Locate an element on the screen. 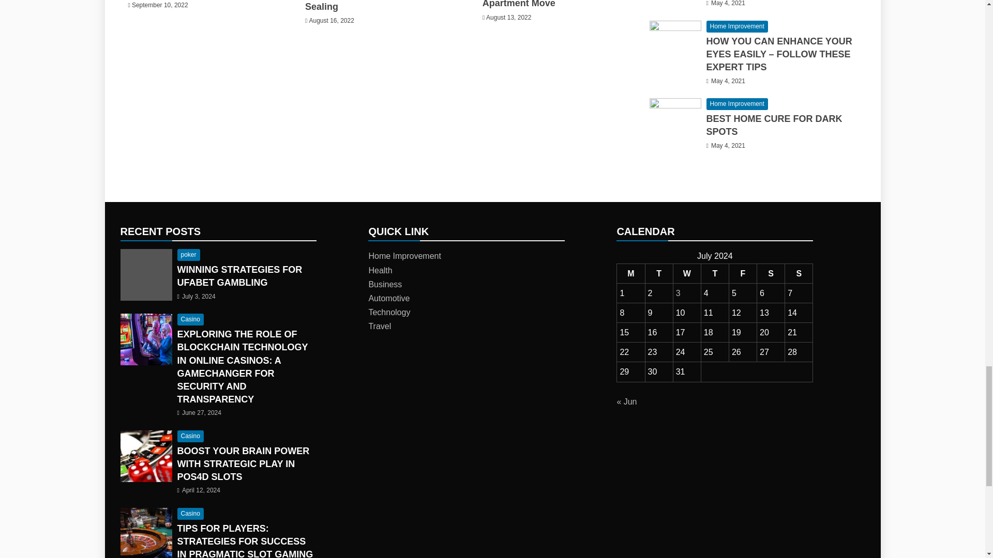 Image resolution: width=993 pixels, height=558 pixels. Thursday is located at coordinates (715, 273).